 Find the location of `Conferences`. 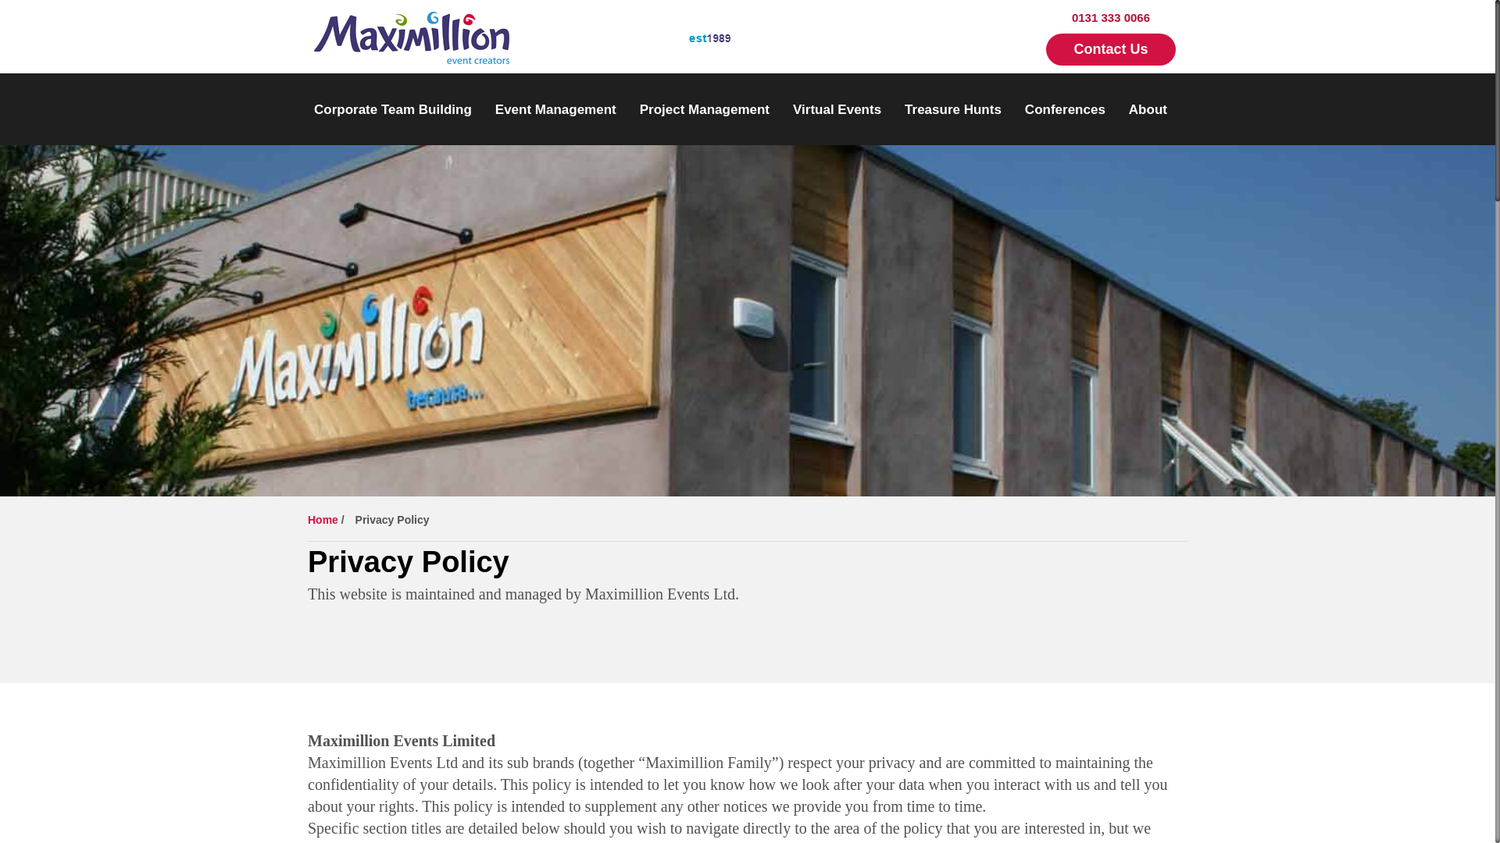

Conferences is located at coordinates (1065, 109).